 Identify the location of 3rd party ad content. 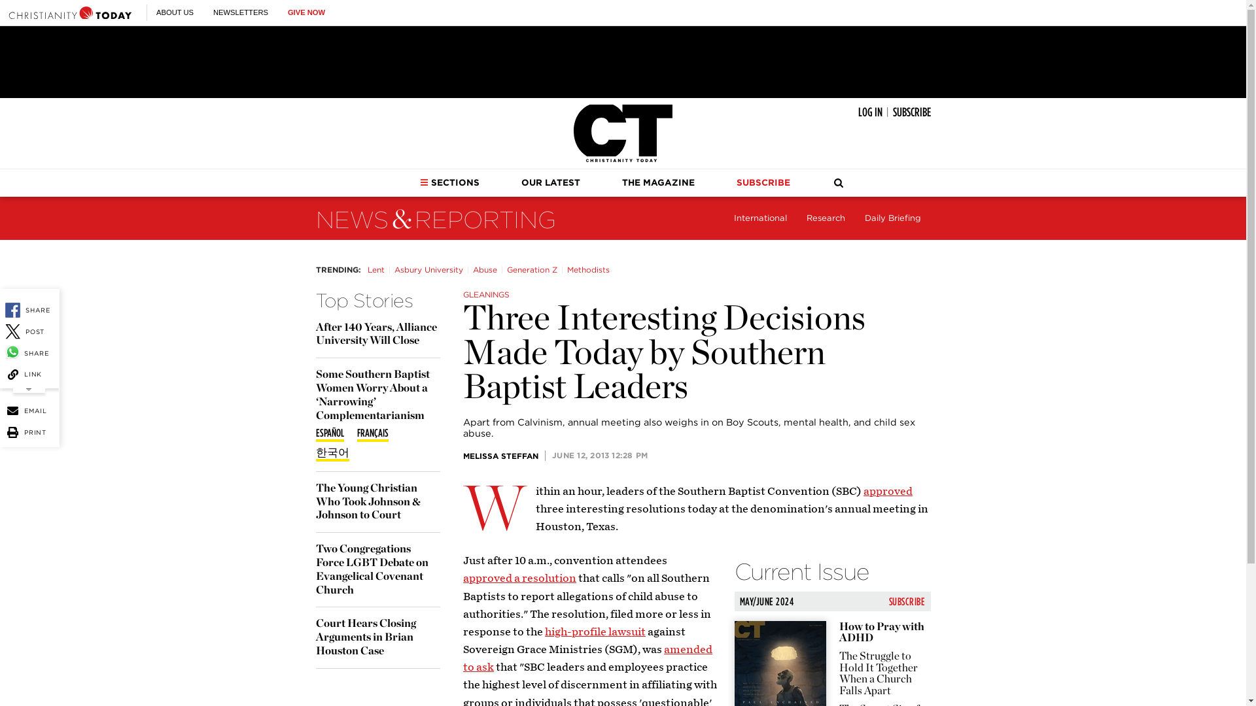
(622, 61).